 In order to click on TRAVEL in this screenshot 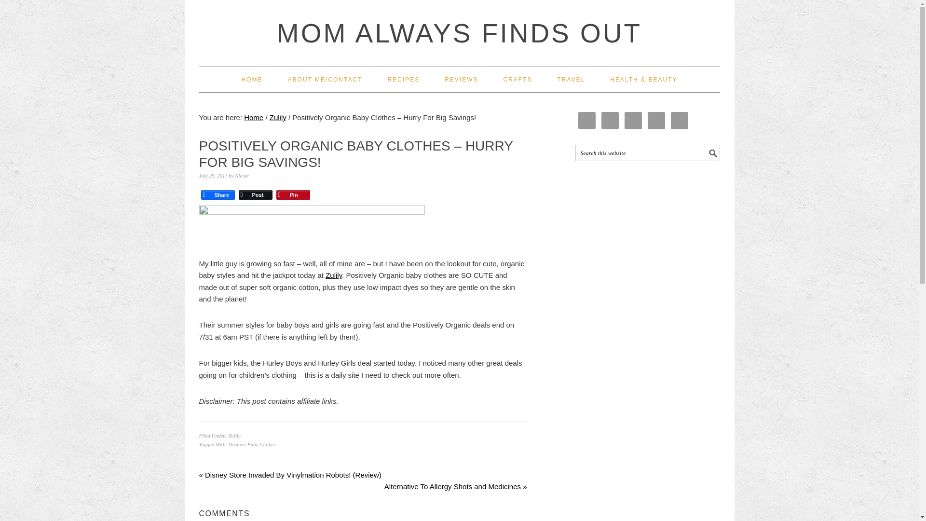, I will do `click(571, 80)`.